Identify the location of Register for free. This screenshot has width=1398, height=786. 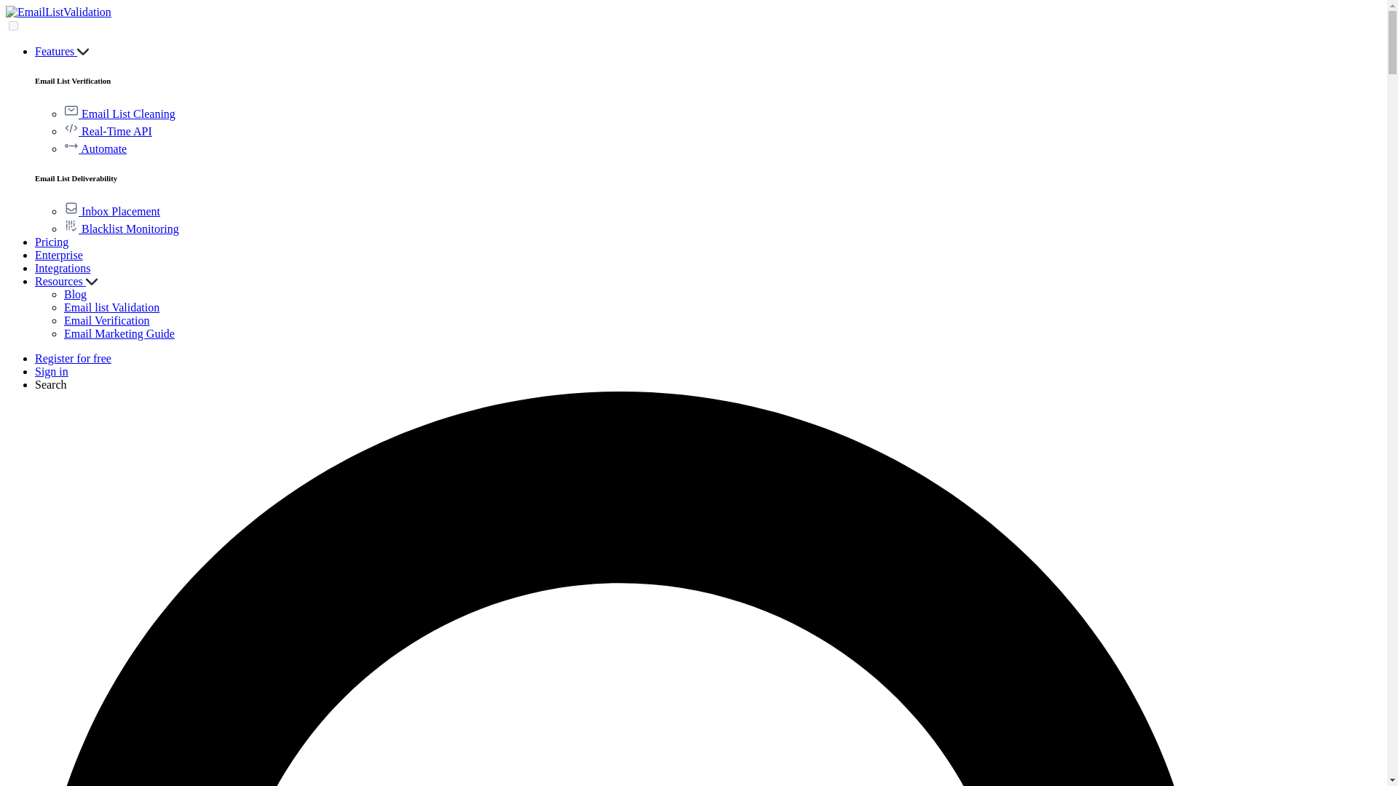
(73, 358).